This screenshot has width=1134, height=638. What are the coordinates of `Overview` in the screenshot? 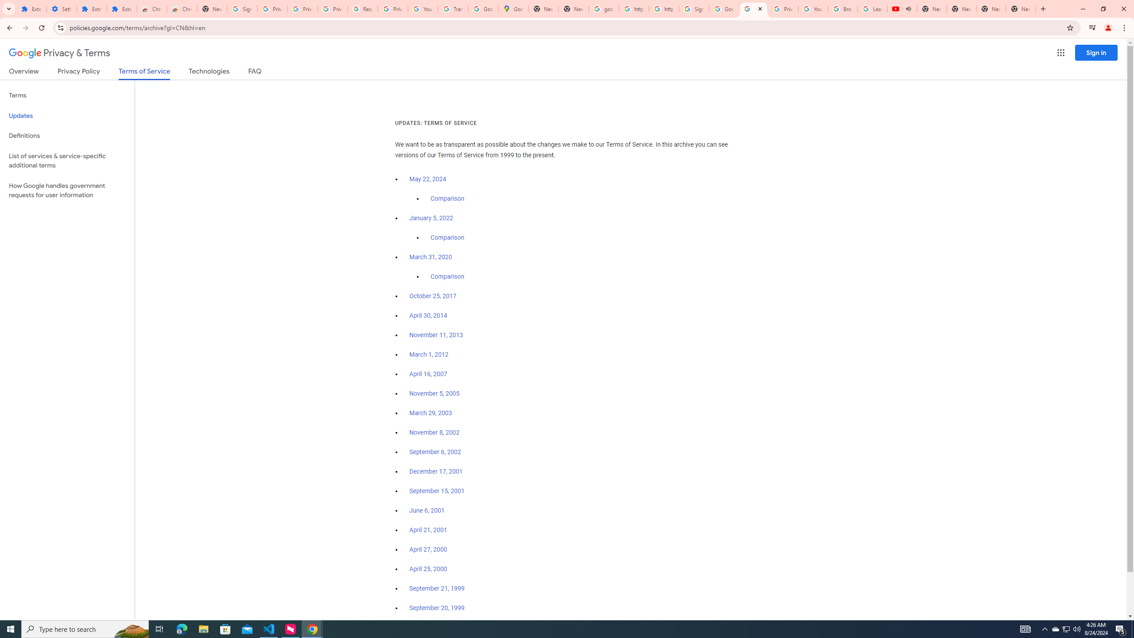 It's located at (24, 73).